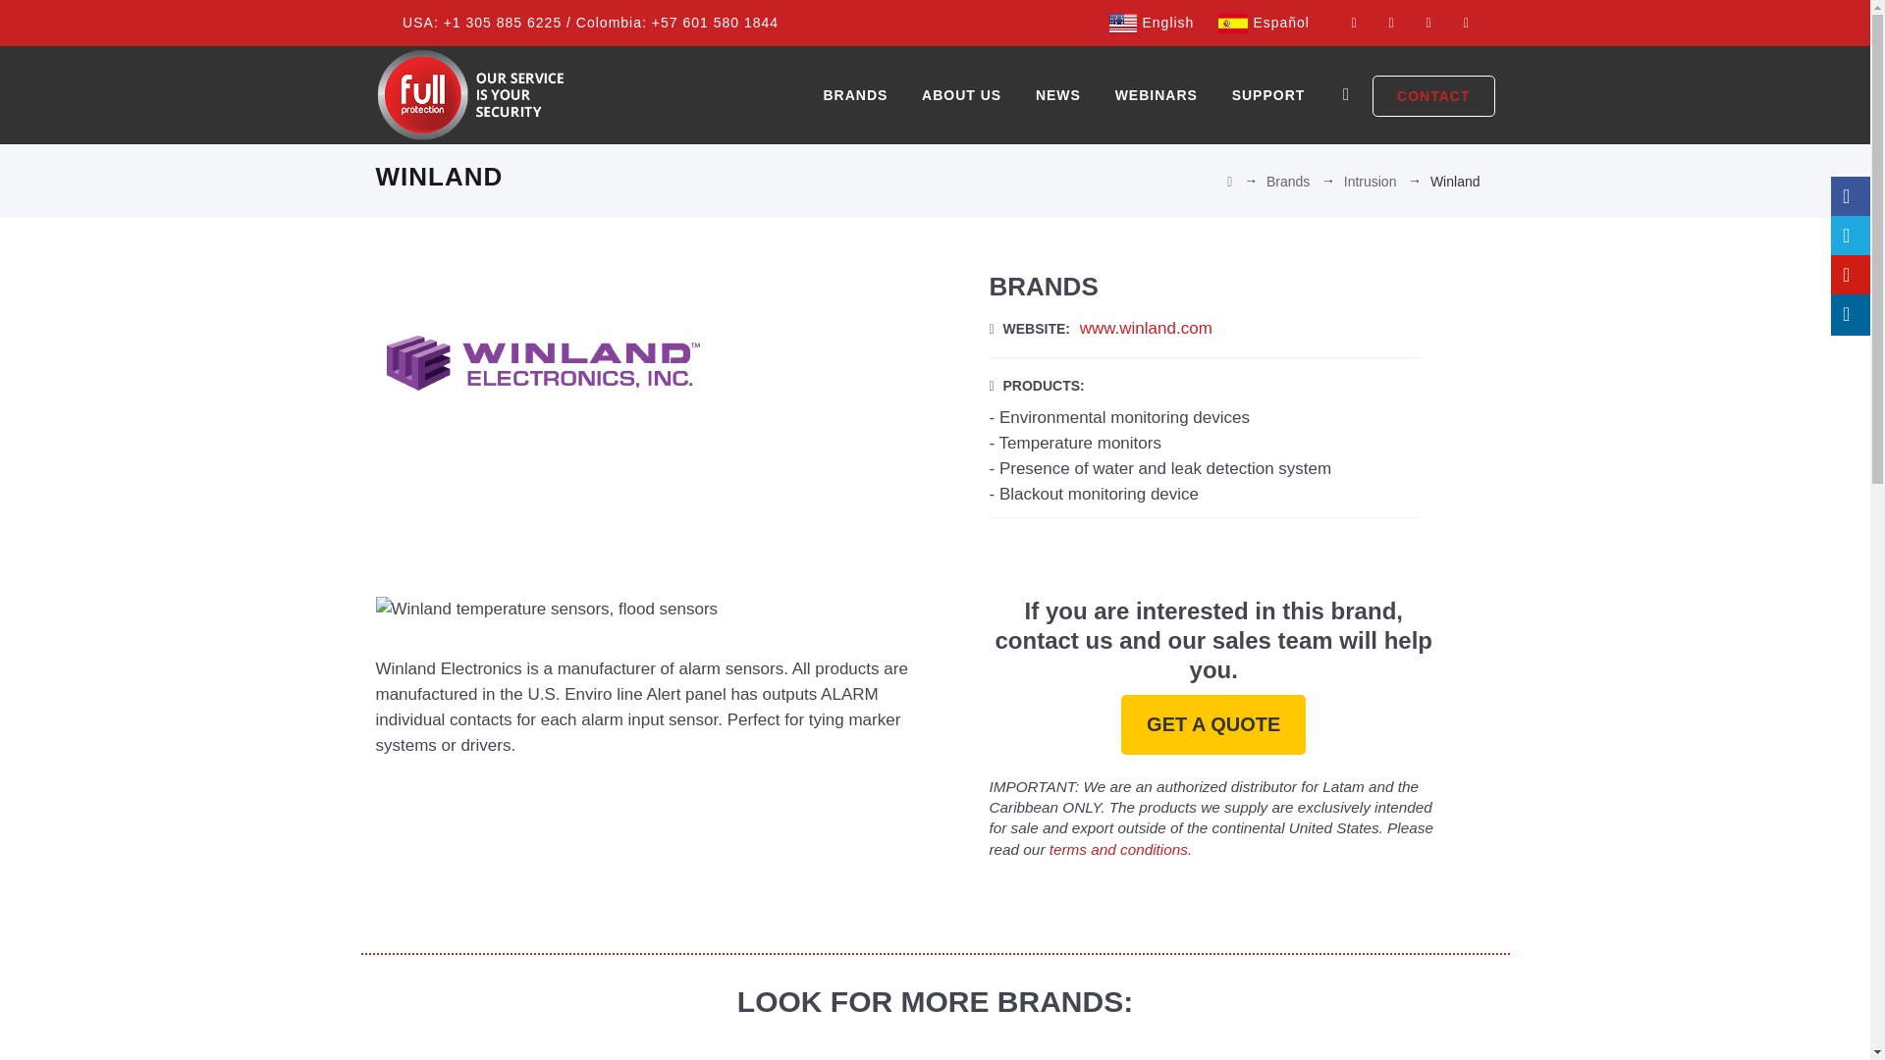 Image resolution: width=1885 pixels, height=1060 pixels. What do you see at coordinates (475, 94) in the screenshot?
I see `FULL PROTECTION` at bounding box center [475, 94].